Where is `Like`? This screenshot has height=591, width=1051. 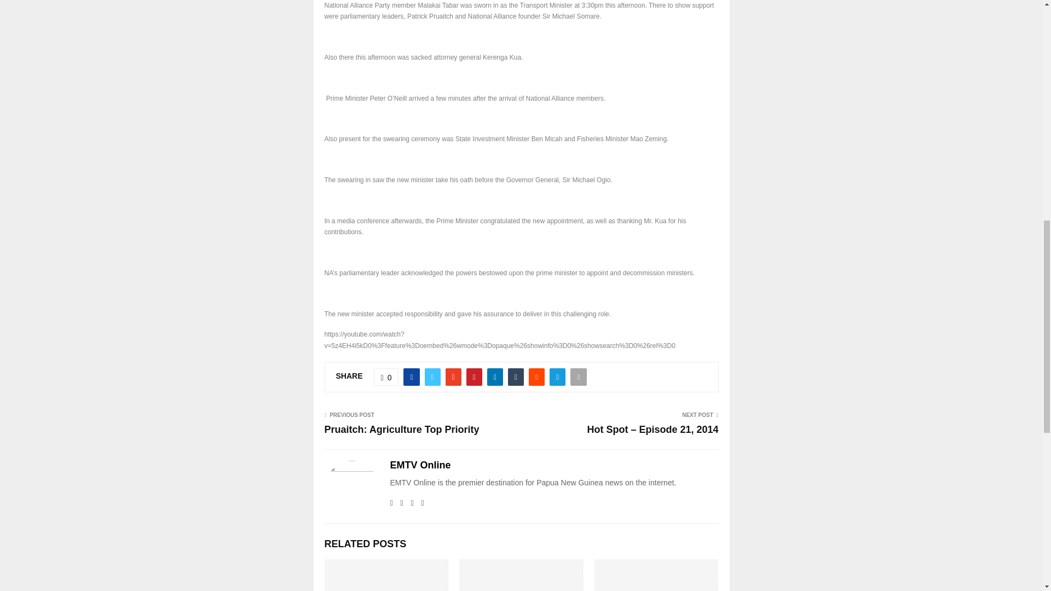 Like is located at coordinates (386, 376).